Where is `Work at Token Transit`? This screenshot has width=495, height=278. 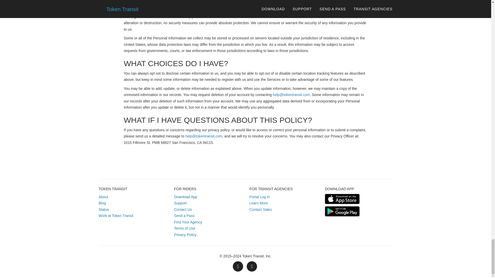
Work at Token Transit is located at coordinates (116, 216).